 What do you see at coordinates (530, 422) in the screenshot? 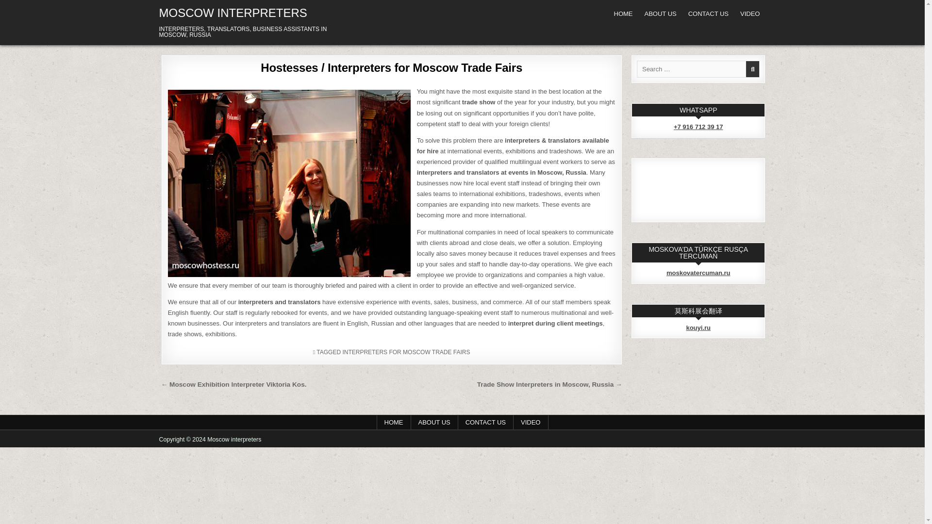
I see `VIDEO` at bounding box center [530, 422].